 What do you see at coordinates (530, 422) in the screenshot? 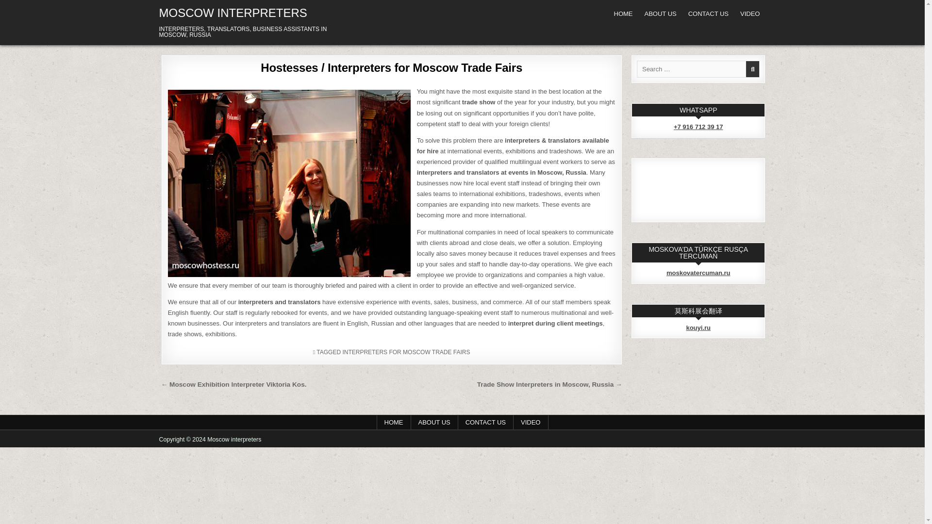
I see `VIDEO` at bounding box center [530, 422].